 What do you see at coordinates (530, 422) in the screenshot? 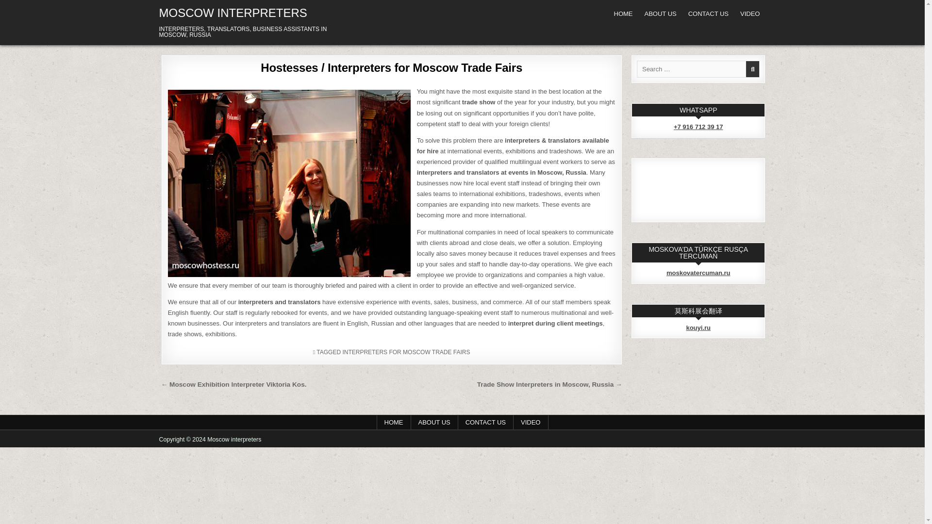
I see `VIDEO` at bounding box center [530, 422].